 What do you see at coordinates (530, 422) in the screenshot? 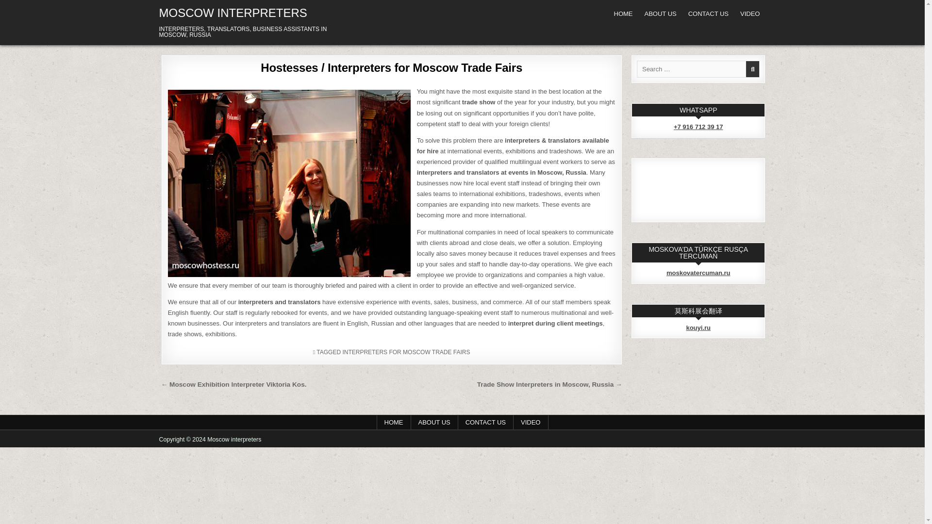
I see `VIDEO` at bounding box center [530, 422].